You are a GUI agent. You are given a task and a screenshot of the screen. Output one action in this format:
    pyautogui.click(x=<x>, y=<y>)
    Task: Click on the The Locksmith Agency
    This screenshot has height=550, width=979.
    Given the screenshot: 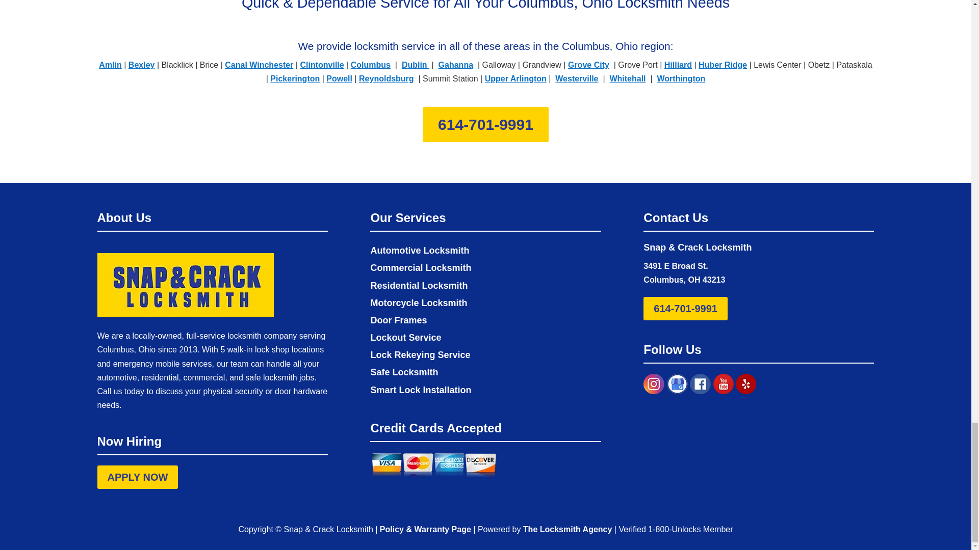 What is the action you would take?
    pyautogui.click(x=568, y=529)
    